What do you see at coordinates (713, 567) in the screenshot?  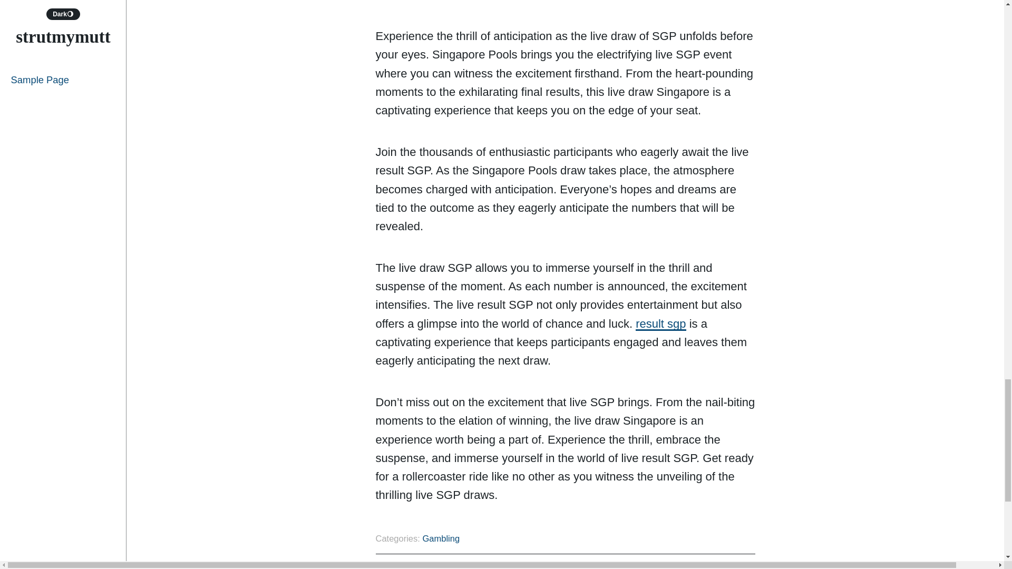 I see `SebelasJuli2022` at bounding box center [713, 567].